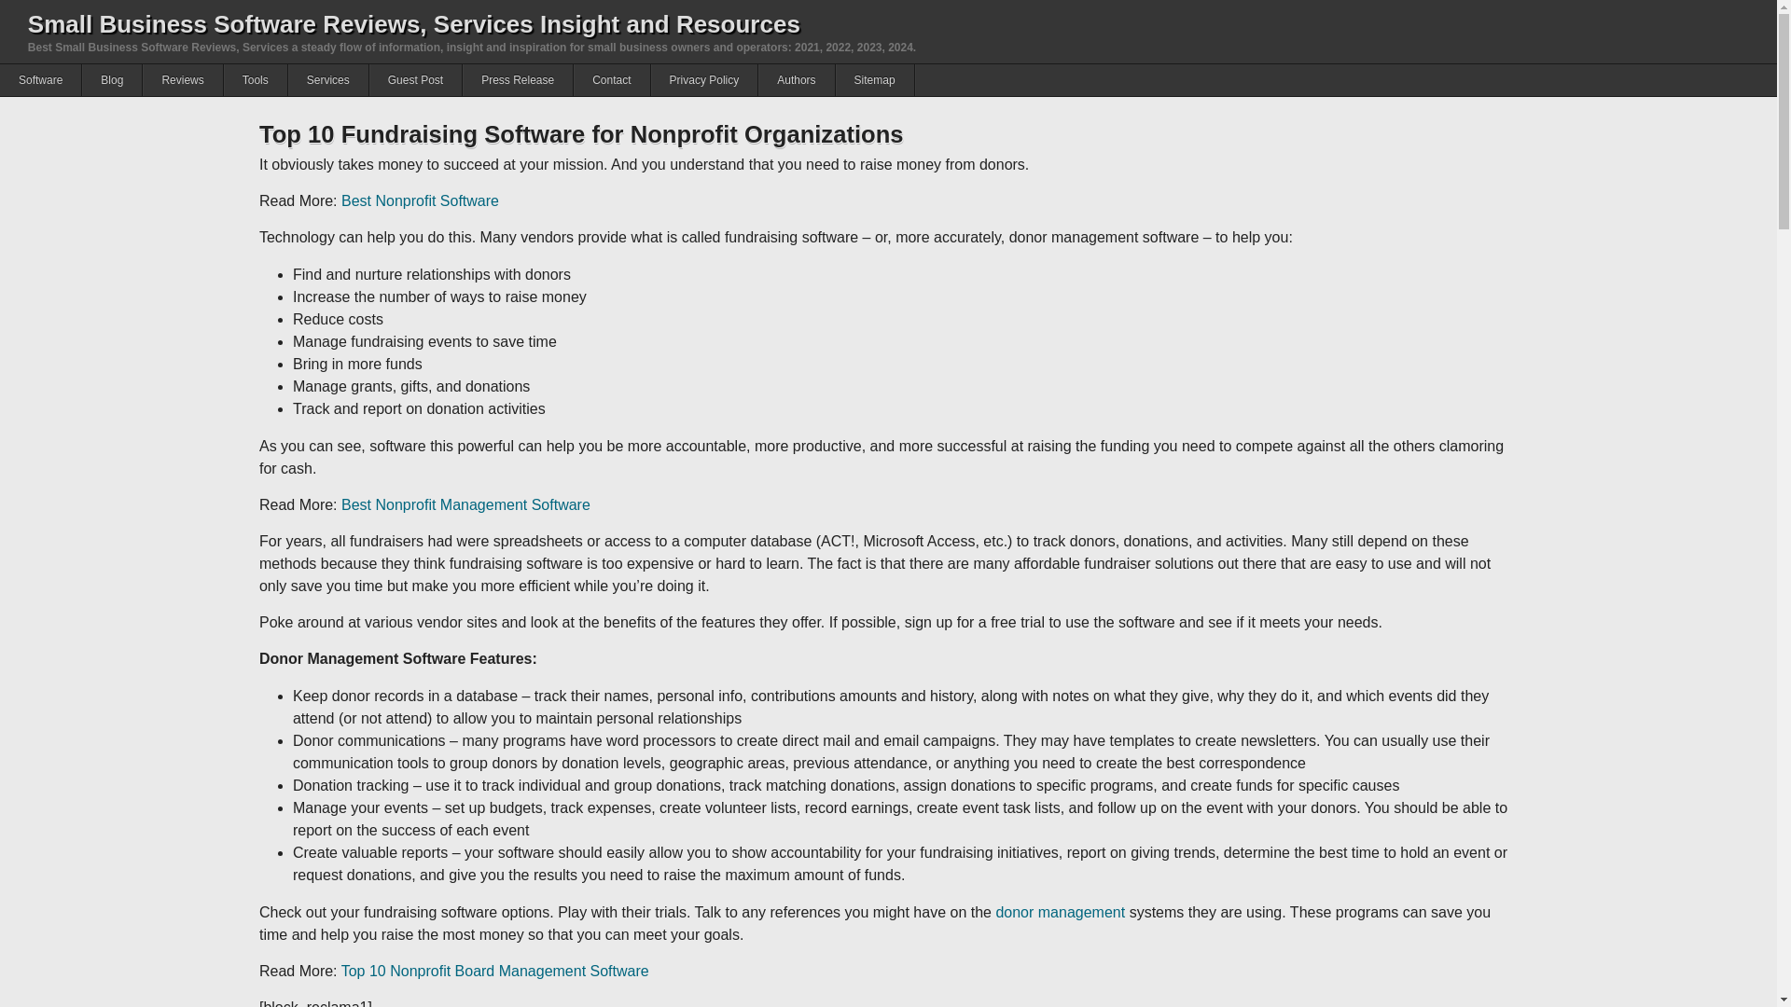 The height and width of the screenshot is (1007, 1791). Describe the element at coordinates (875, 80) in the screenshot. I see `Sitemap` at that location.